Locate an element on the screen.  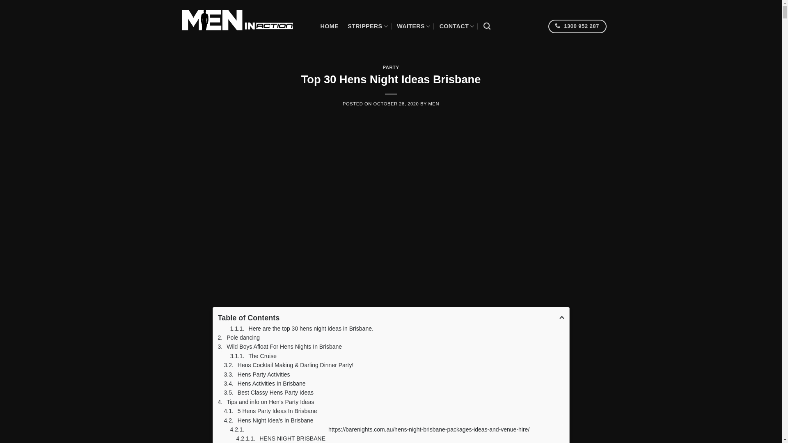
OCTOBER 28, 2020 is located at coordinates (396, 104).